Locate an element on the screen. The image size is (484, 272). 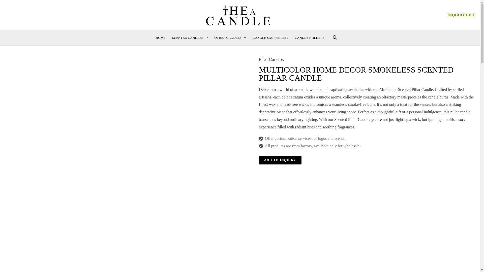
CANDLE SNUFFER SET is located at coordinates (270, 38).